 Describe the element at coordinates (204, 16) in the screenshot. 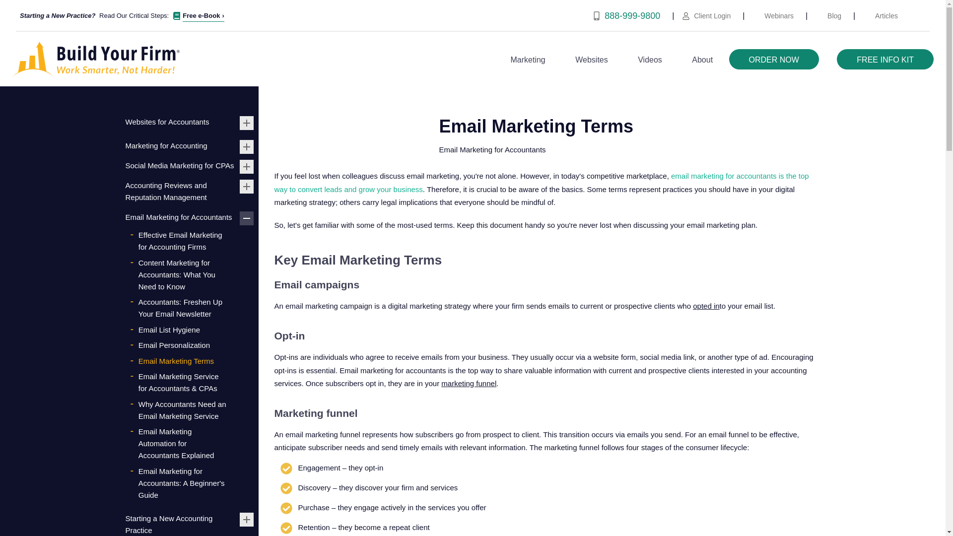

I see `Free e-Book` at that location.